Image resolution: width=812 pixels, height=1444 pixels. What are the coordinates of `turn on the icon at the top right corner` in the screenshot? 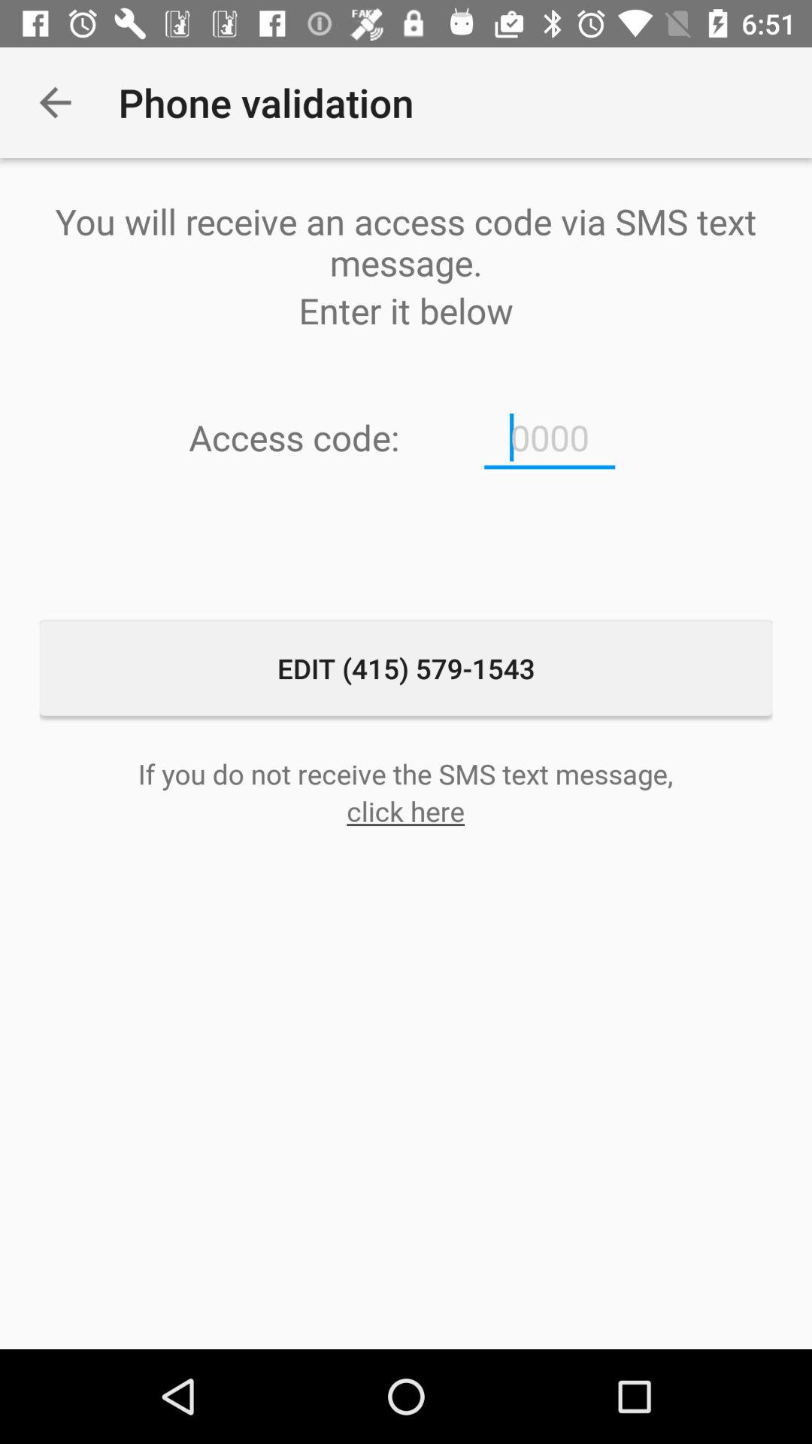 It's located at (549, 438).